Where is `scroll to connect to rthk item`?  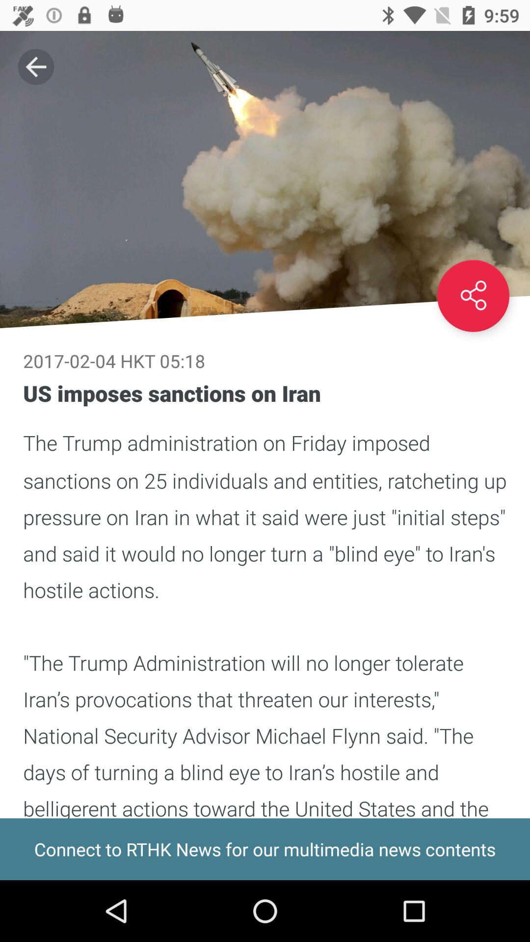
scroll to connect to rthk item is located at coordinates (265, 849).